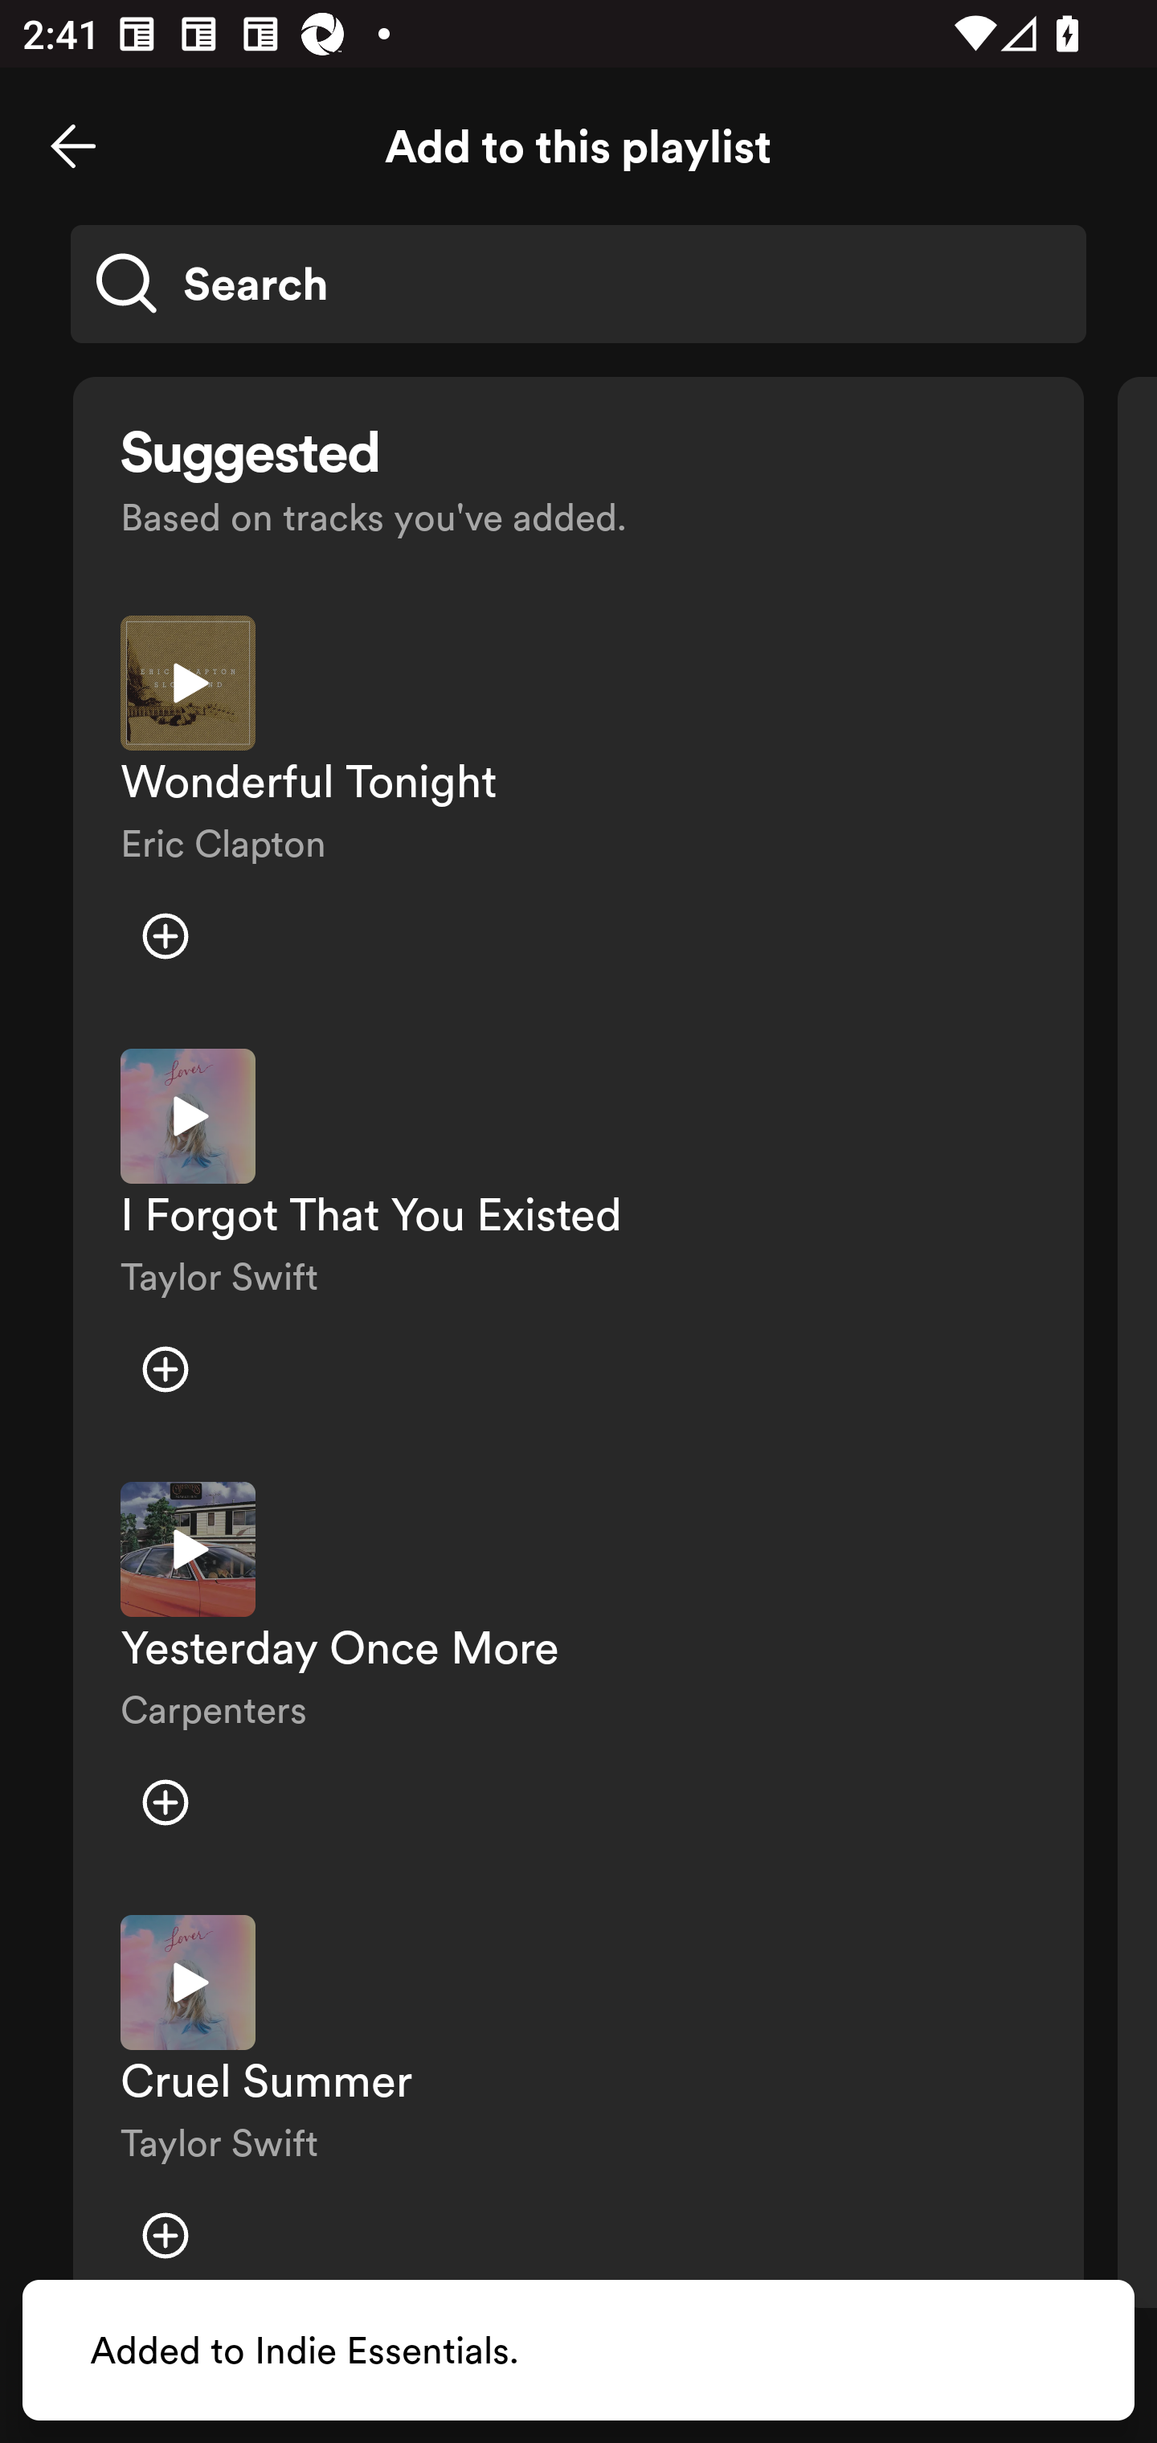 The height and width of the screenshot is (2443, 1157). I want to click on Play preview Cruel Summer Taylor Swift Add item, so click(578, 2101).